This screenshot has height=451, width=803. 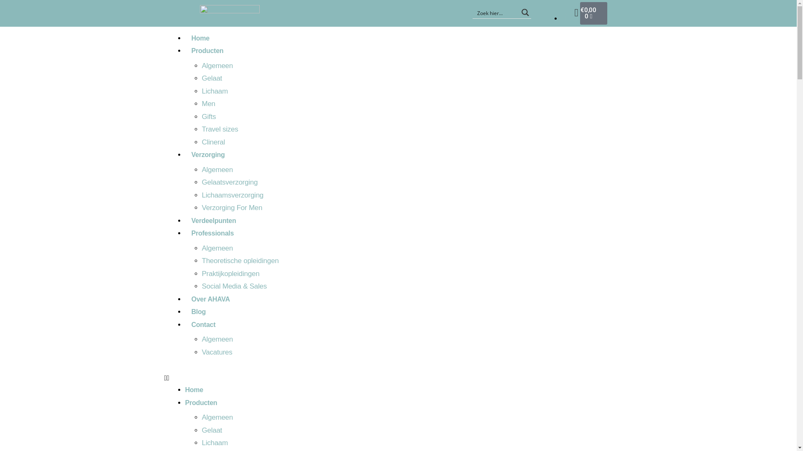 What do you see at coordinates (232, 208) in the screenshot?
I see `Verzorging For Men` at bounding box center [232, 208].